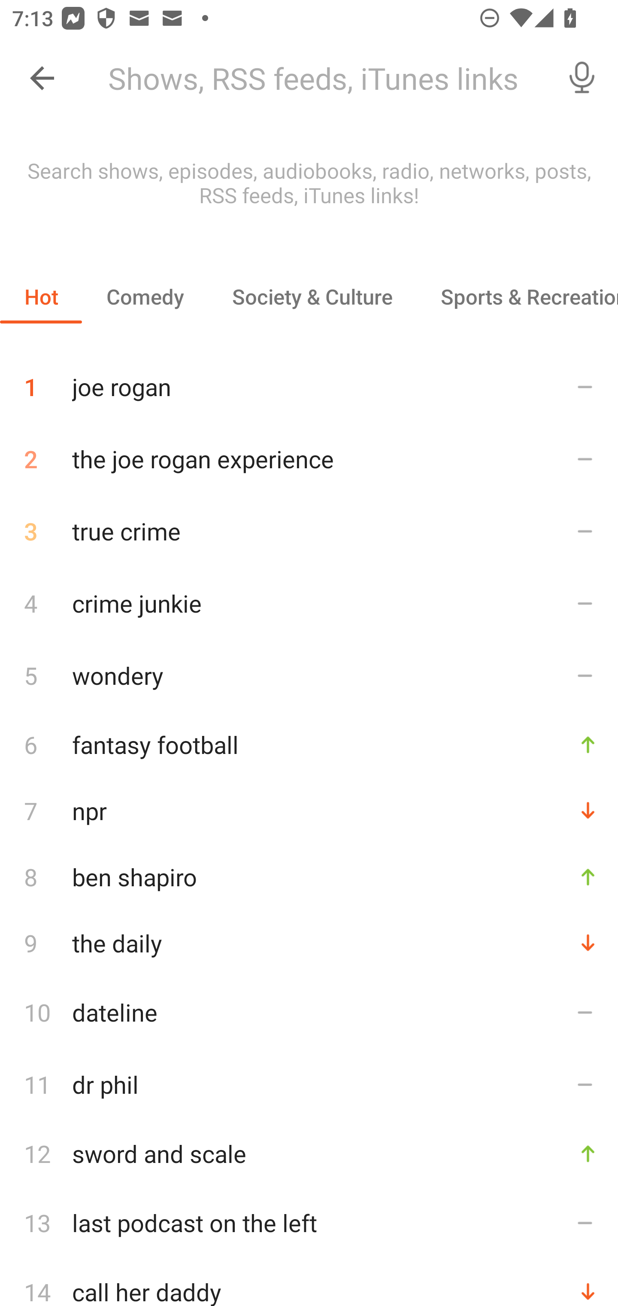 The width and height of the screenshot is (618, 1306). Describe the element at coordinates (309, 1282) in the screenshot. I see `14 call her daddy` at that location.